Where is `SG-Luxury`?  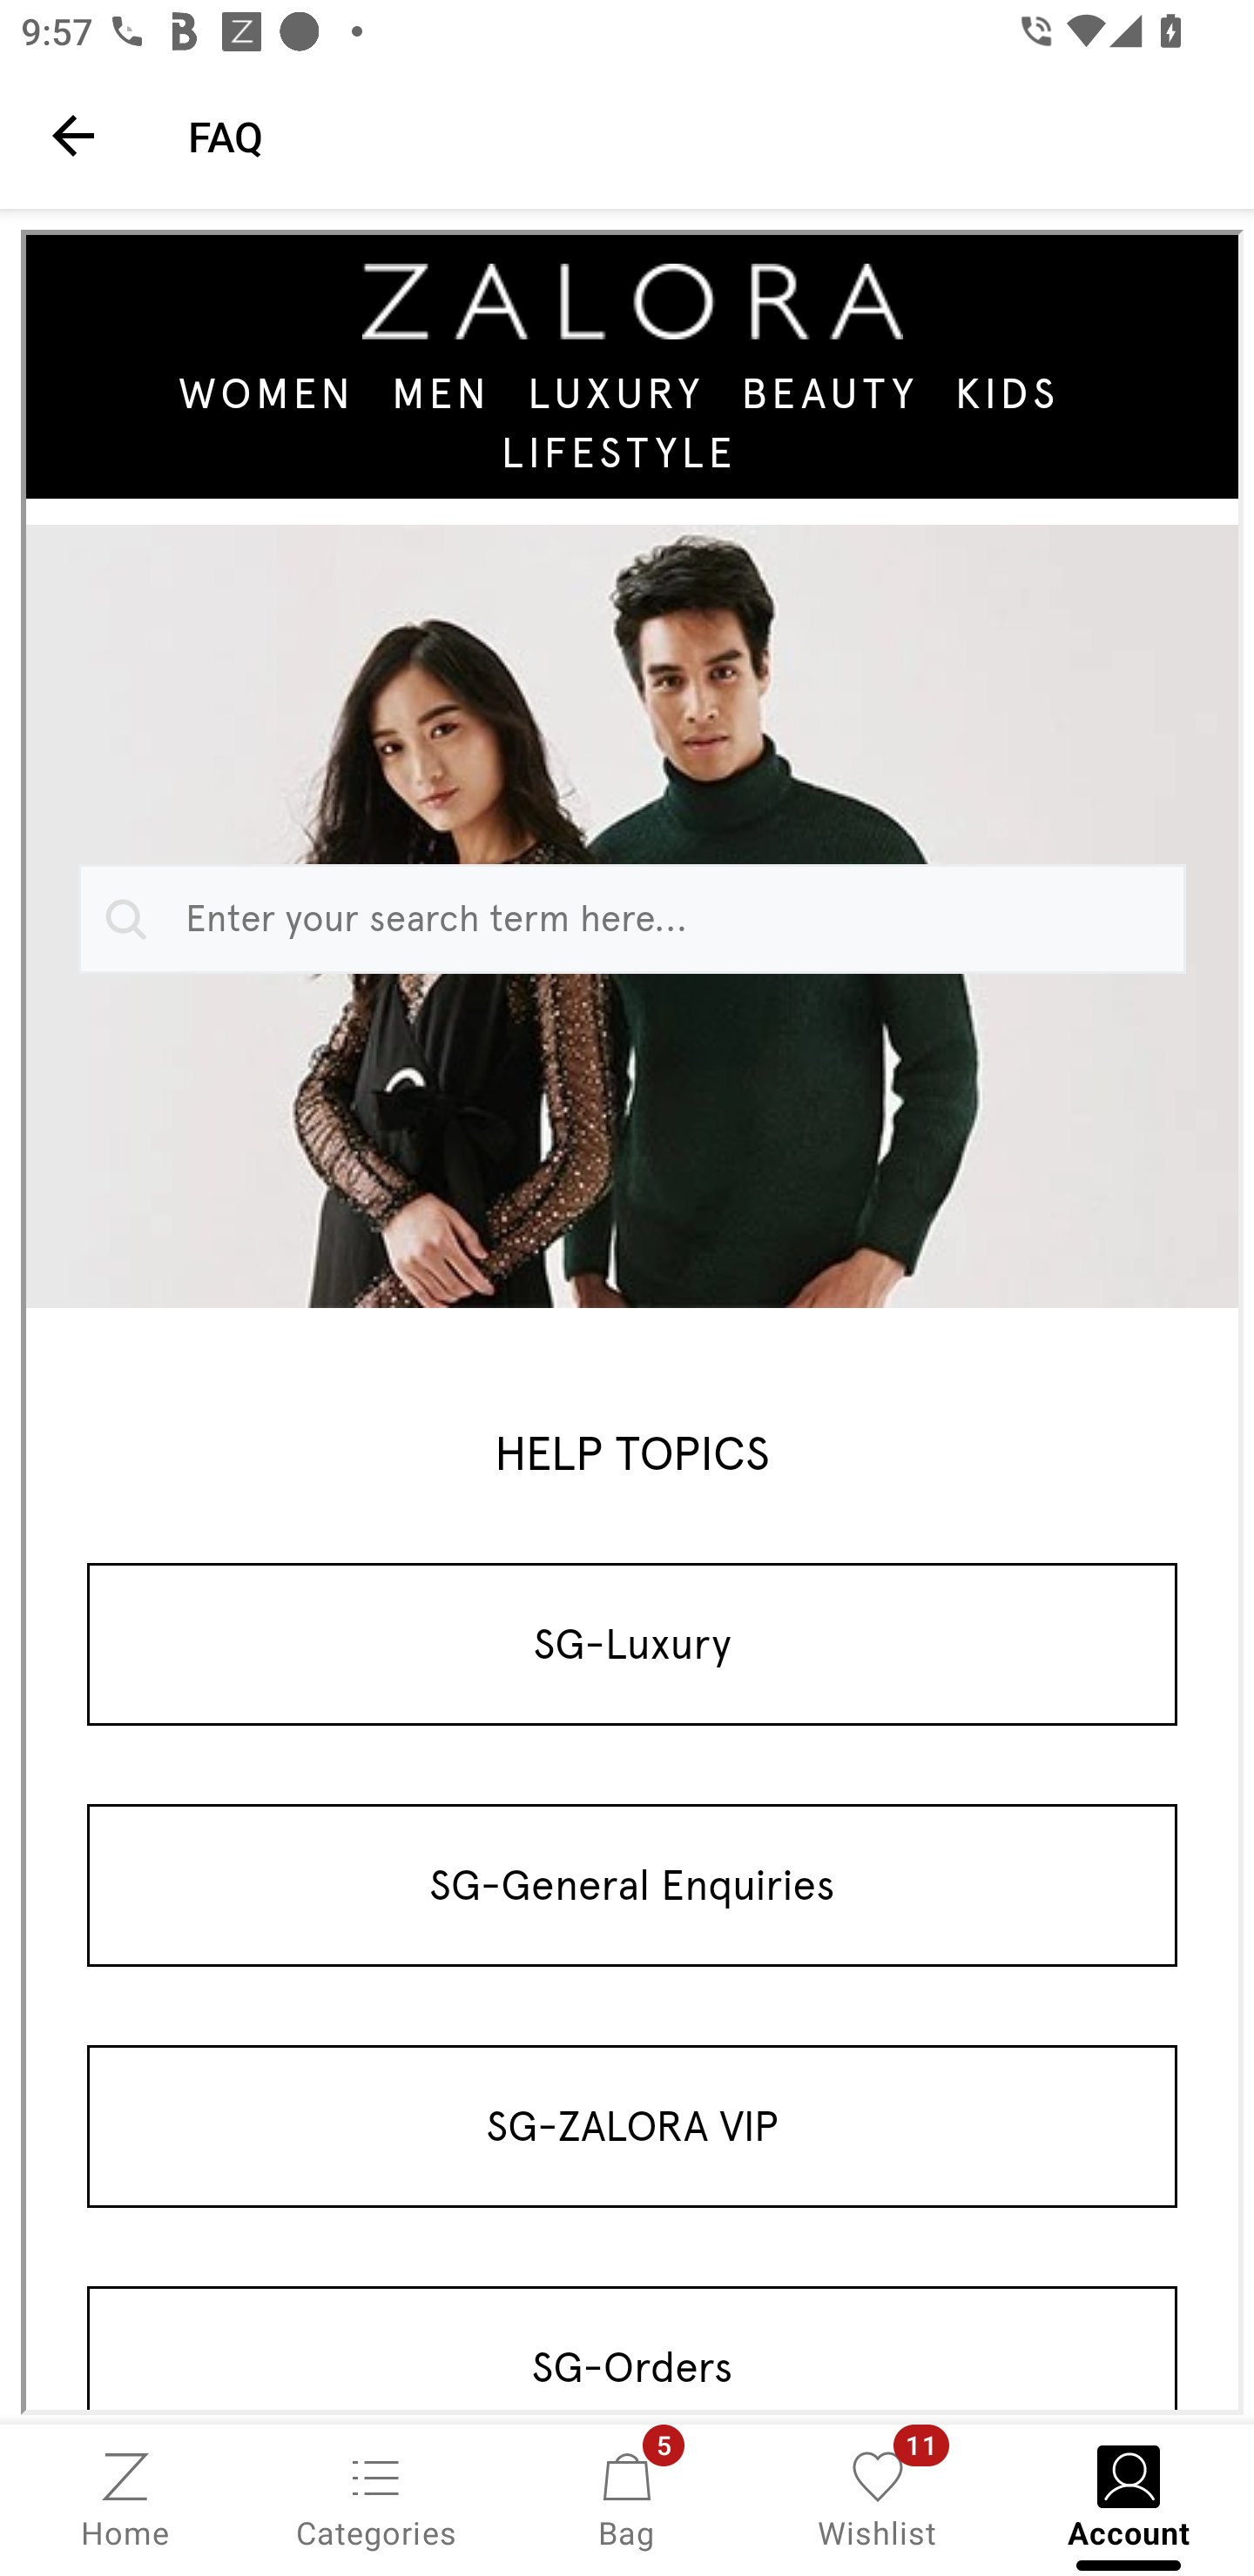 SG-Luxury is located at coordinates (632, 1643).